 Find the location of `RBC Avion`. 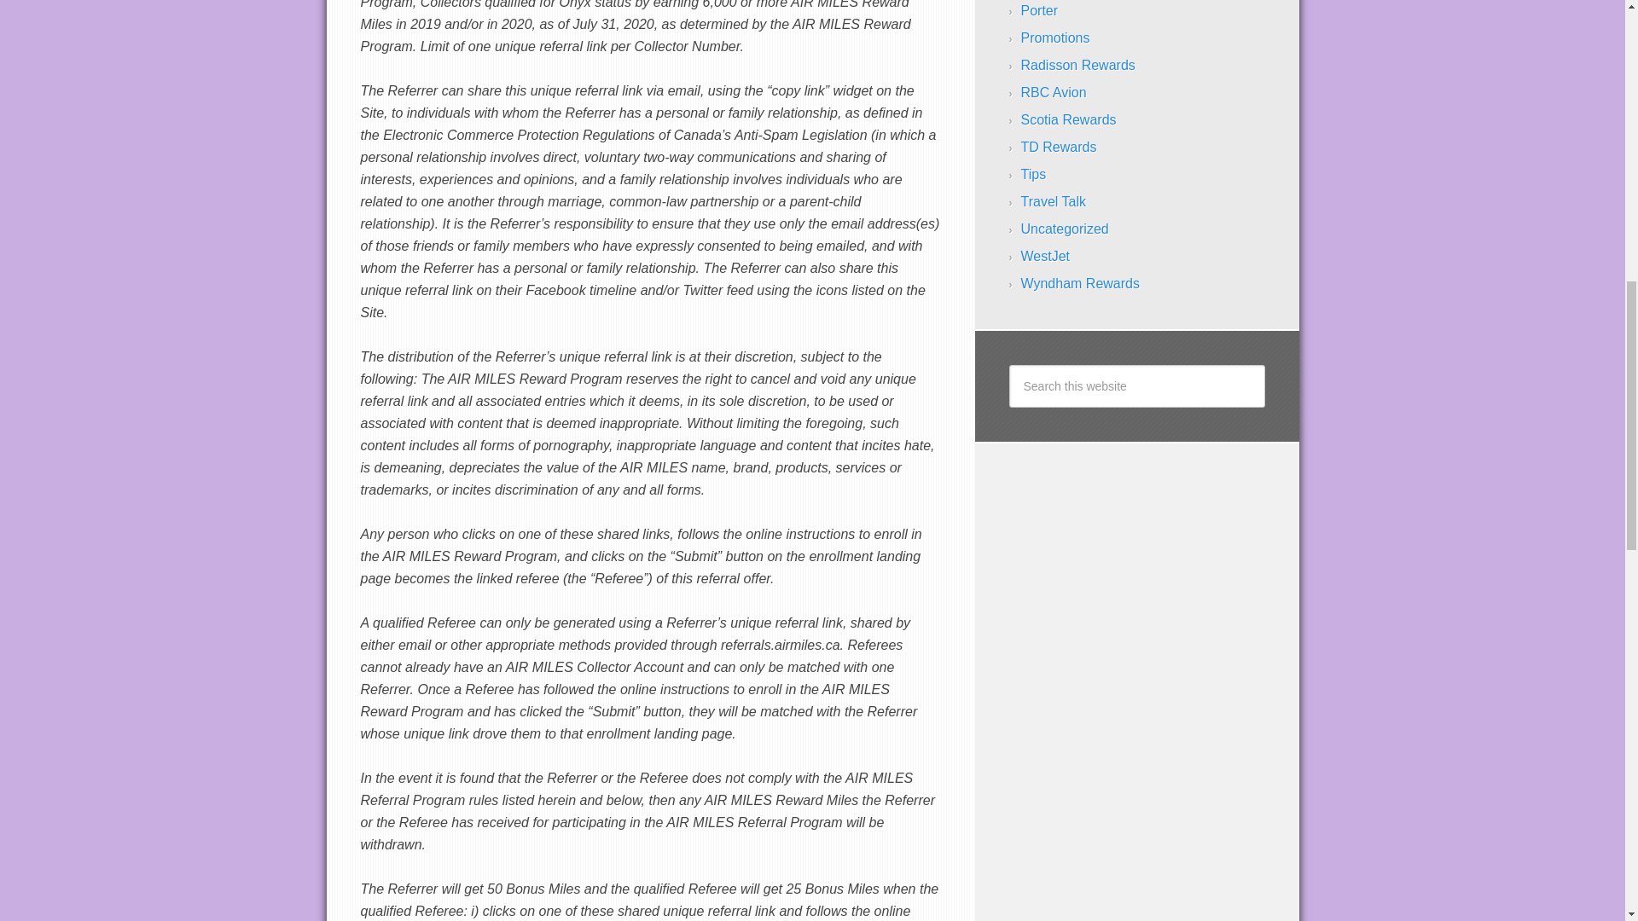

RBC Avion is located at coordinates (1053, 92).